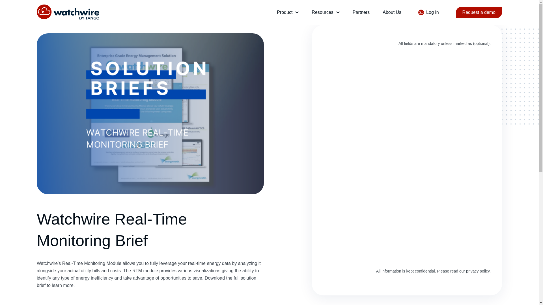 This screenshot has height=305, width=543. I want to click on Partners, so click(361, 12).